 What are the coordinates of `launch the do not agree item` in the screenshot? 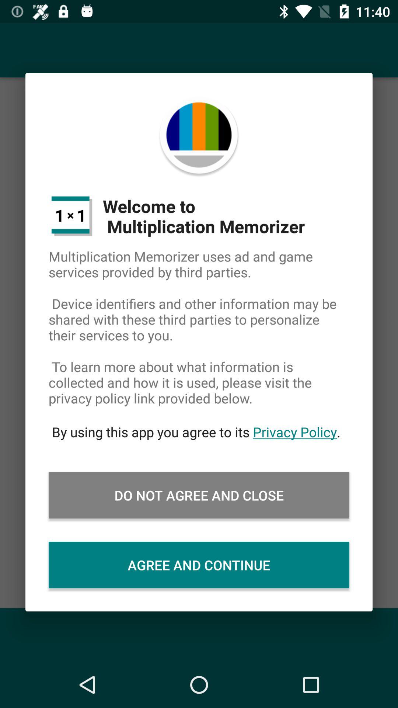 It's located at (199, 495).